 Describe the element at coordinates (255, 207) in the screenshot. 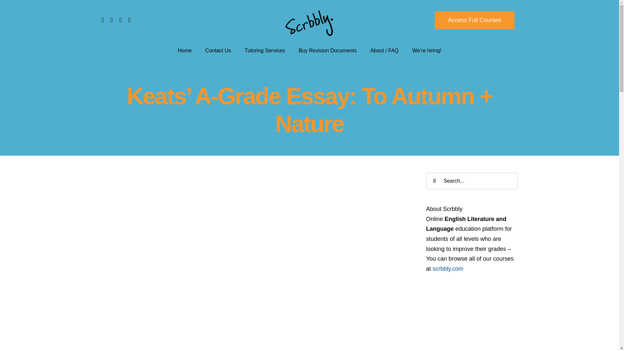

I see `Advertisement` at that location.